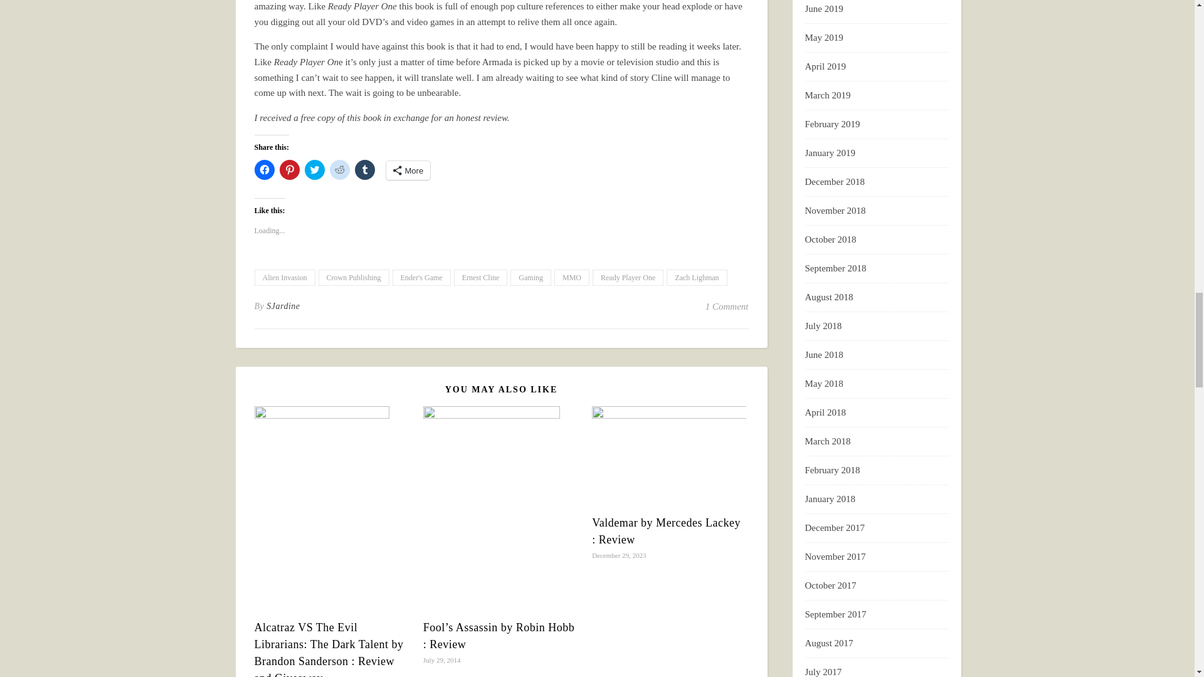 This screenshot has width=1204, height=677. Describe the element at coordinates (264, 169) in the screenshot. I see `Click to share on Facebook` at that location.